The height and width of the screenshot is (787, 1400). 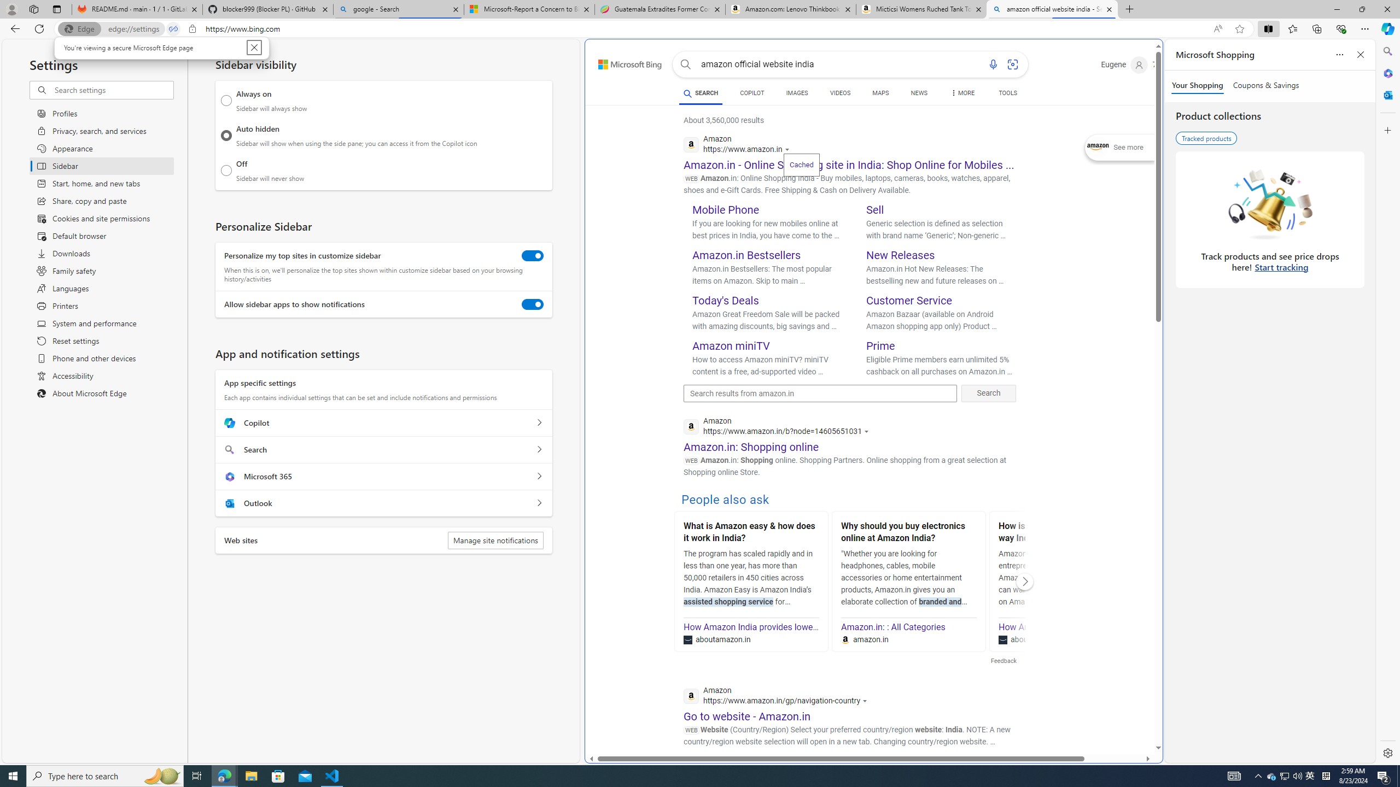 I want to click on What is Amazon easy & how does it work in India?, so click(x=751, y=533).